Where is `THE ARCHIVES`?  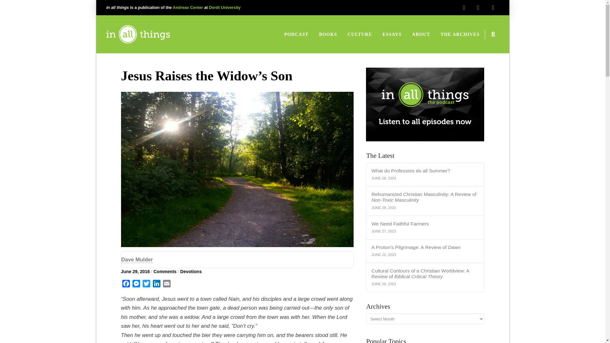
THE ARCHIVES is located at coordinates (460, 34).